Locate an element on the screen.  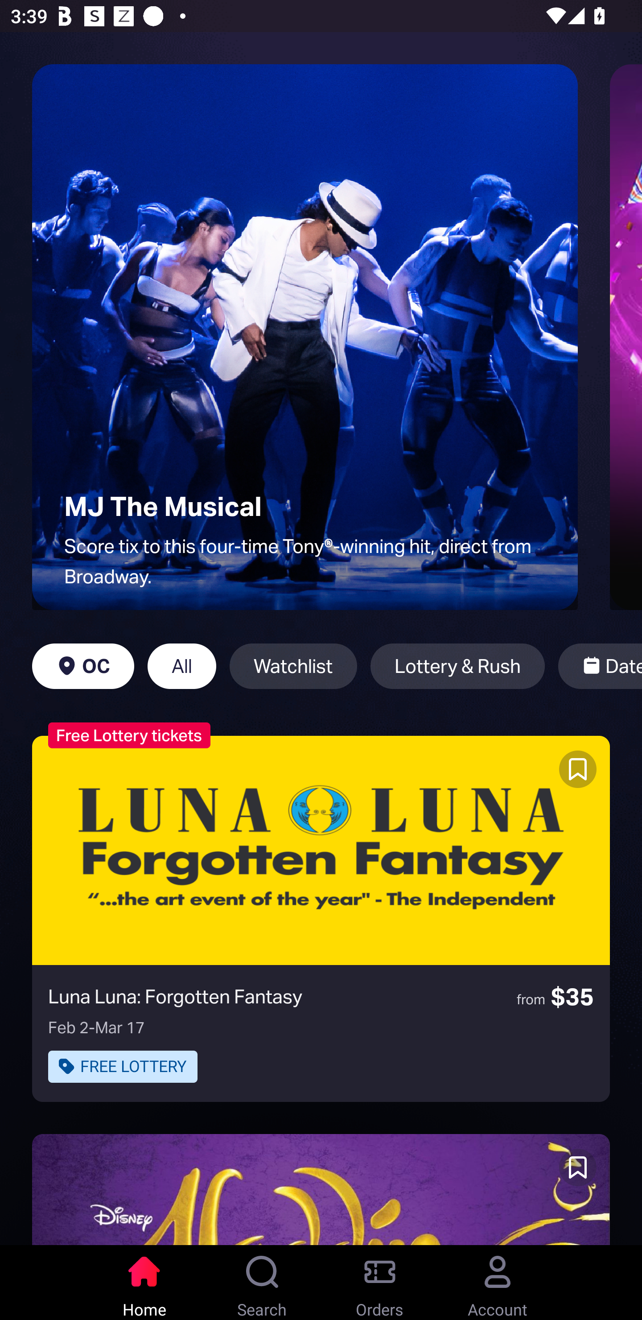
OC is located at coordinates (83, 666).